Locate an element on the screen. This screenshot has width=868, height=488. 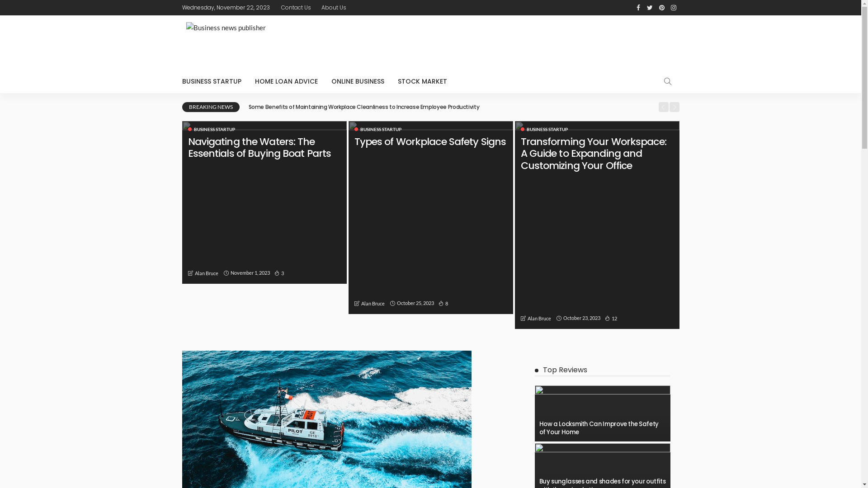
BUSINESS STARTUP is located at coordinates (215, 81).